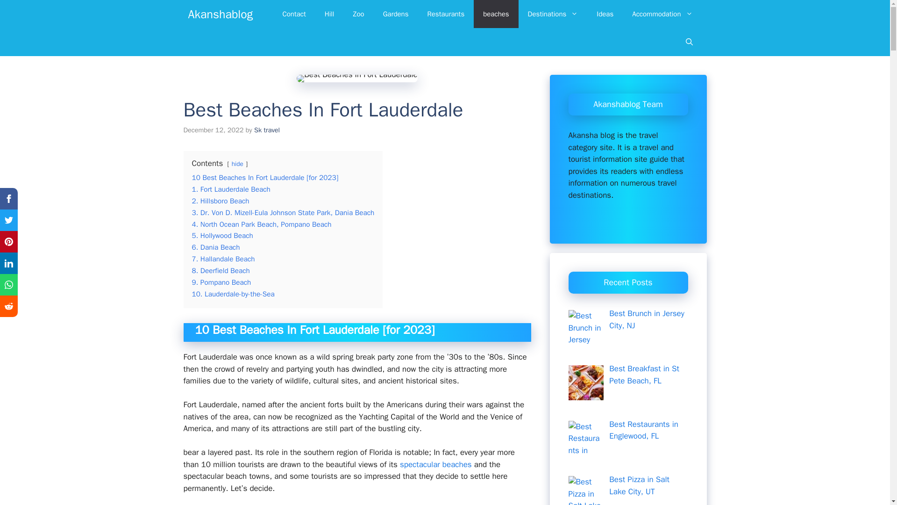  What do you see at coordinates (267, 130) in the screenshot?
I see `Sk travel` at bounding box center [267, 130].